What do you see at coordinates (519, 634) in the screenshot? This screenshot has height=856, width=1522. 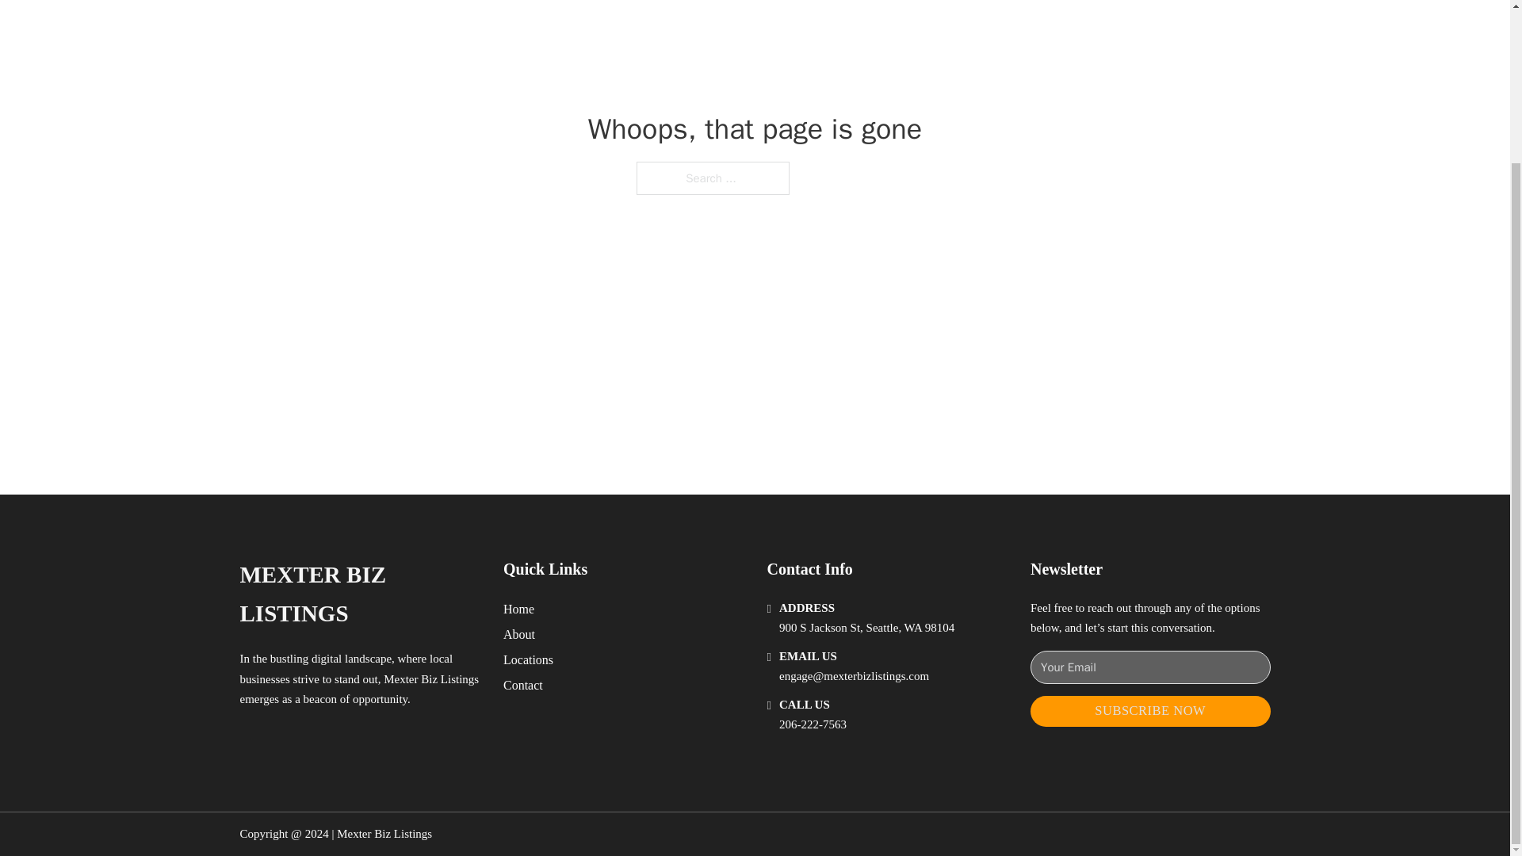 I see `About` at bounding box center [519, 634].